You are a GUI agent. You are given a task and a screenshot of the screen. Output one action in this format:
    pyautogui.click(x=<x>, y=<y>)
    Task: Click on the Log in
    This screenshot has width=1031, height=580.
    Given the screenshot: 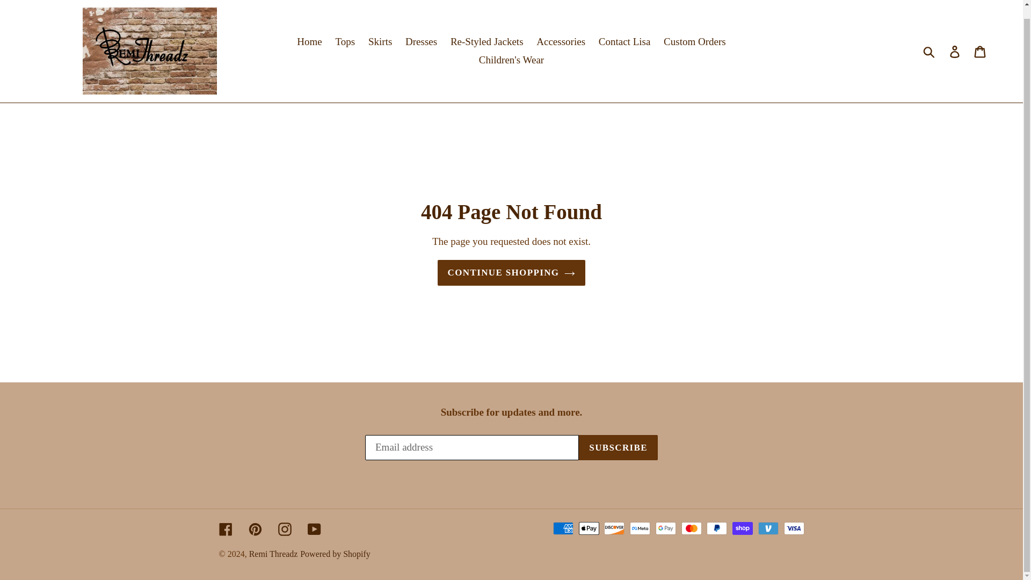 What is the action you would take?
    pyautogui.click(x=955, y=51)
    